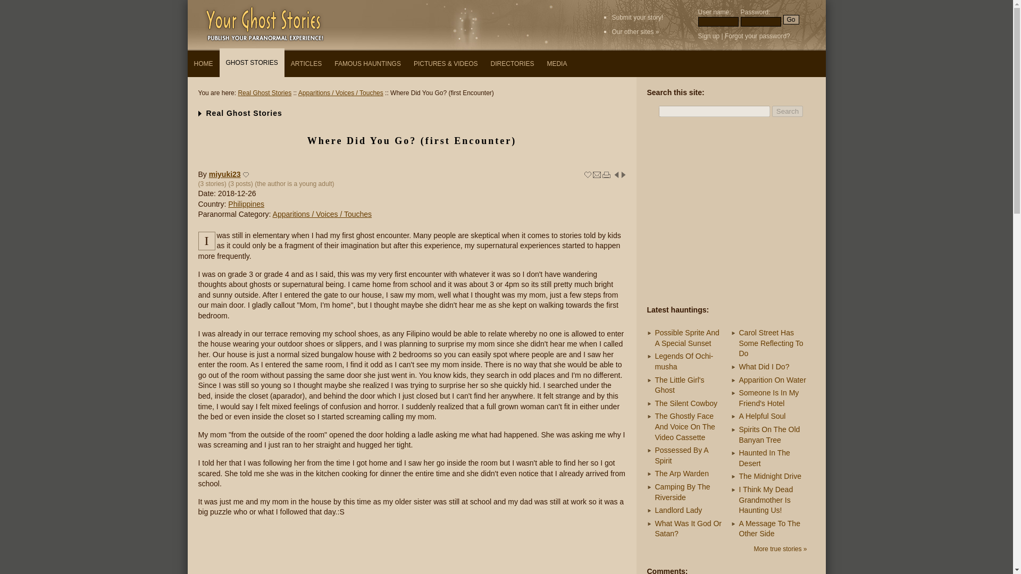 The width and height of the screenshot is (1021, 574). I want to click on DIRECTORIES, so click(513, 64).